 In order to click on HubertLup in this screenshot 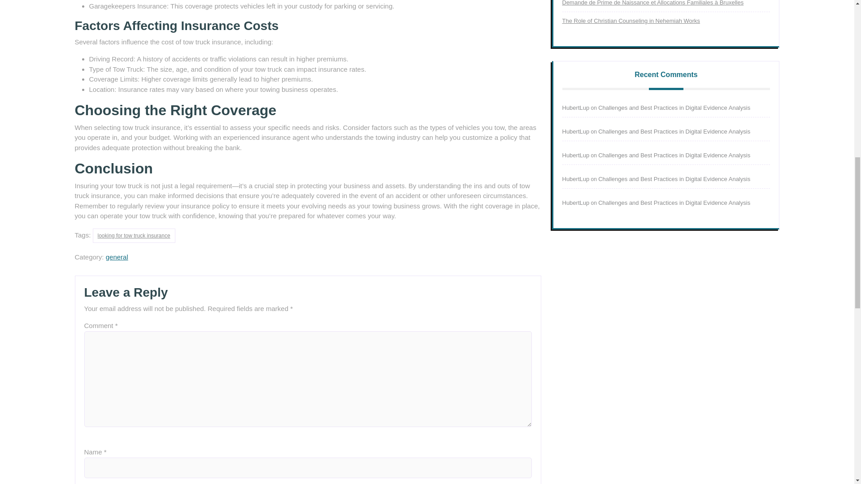, I will do `click(576, 108)`.